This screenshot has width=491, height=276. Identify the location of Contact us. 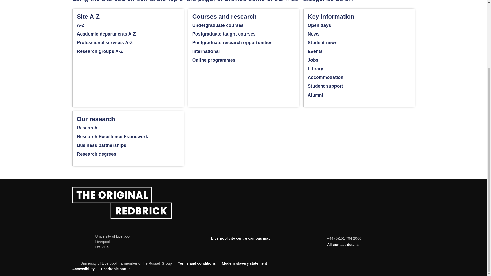
(343, 245).